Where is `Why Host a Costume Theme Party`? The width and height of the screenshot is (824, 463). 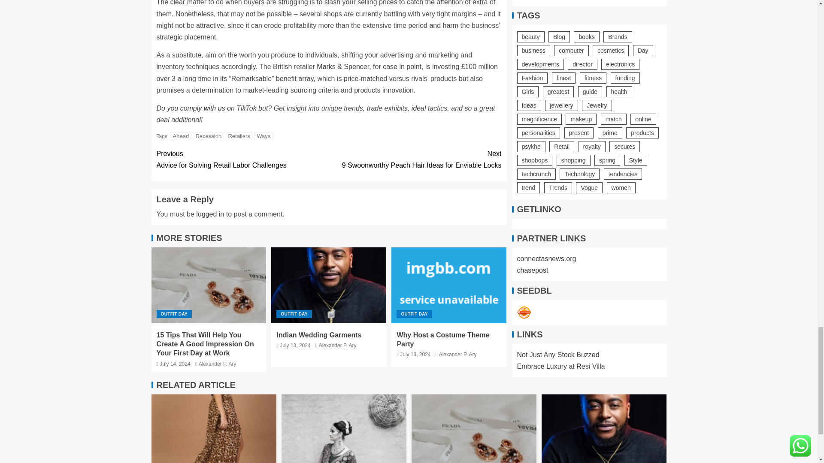 Why Host a Costume Theme Party is located at coordinates (449, 285).